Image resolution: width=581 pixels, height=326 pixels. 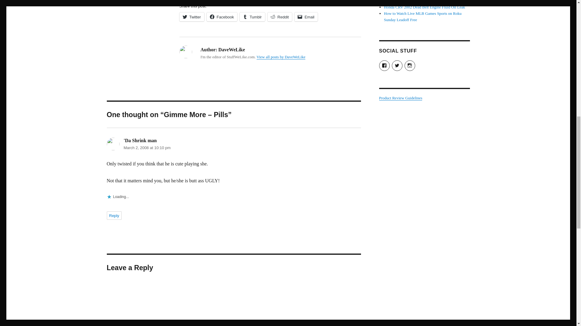 I want to click on Facebook, so click(x=222, y=17).